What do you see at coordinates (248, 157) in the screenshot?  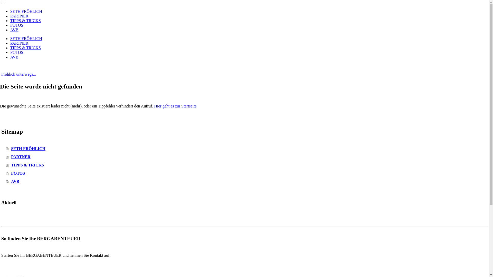 I see `PARTNER` at bounding box center [248, 157].